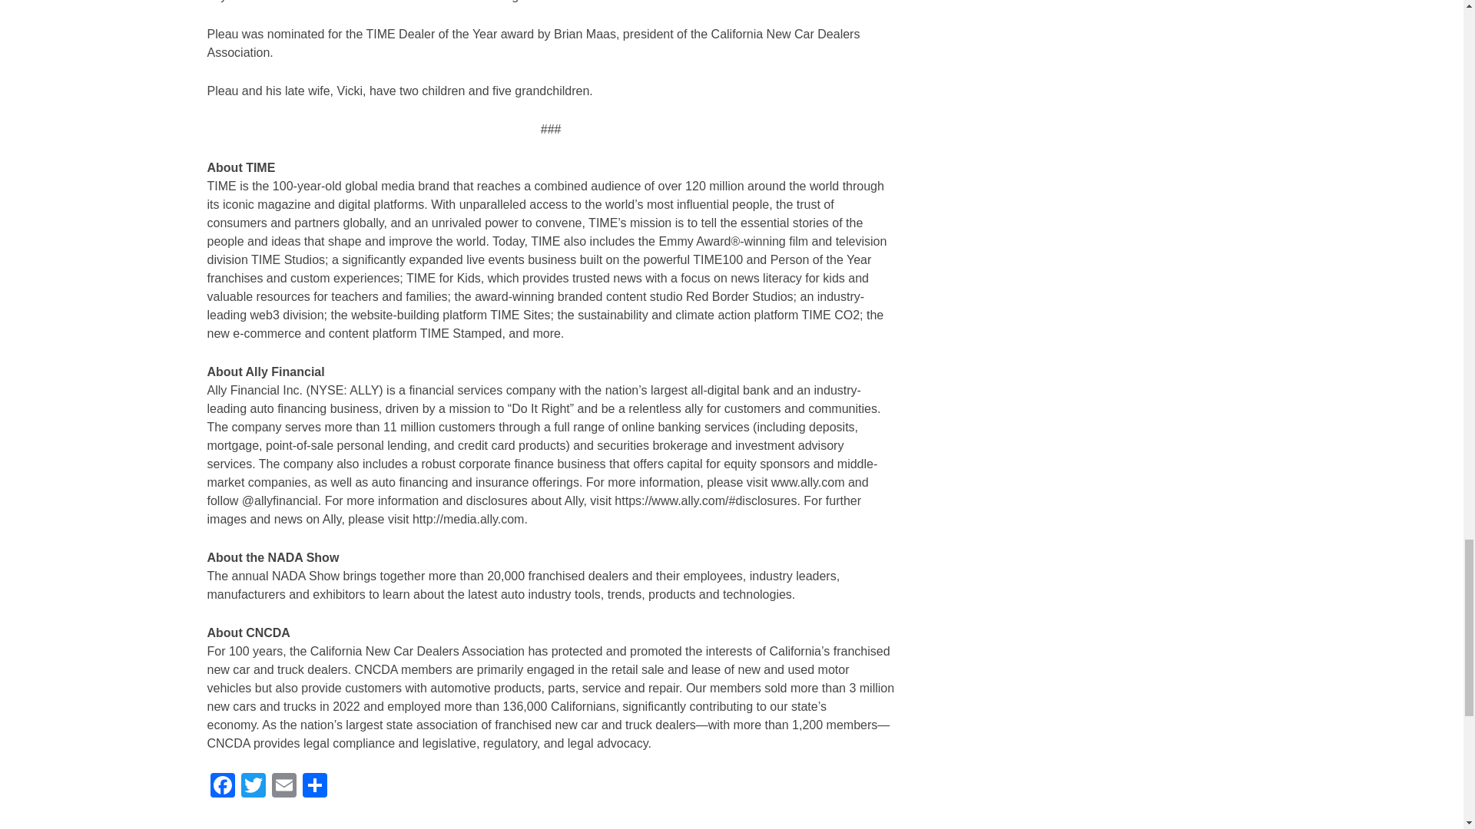  I want to click on Facebook, so click(223, 787).